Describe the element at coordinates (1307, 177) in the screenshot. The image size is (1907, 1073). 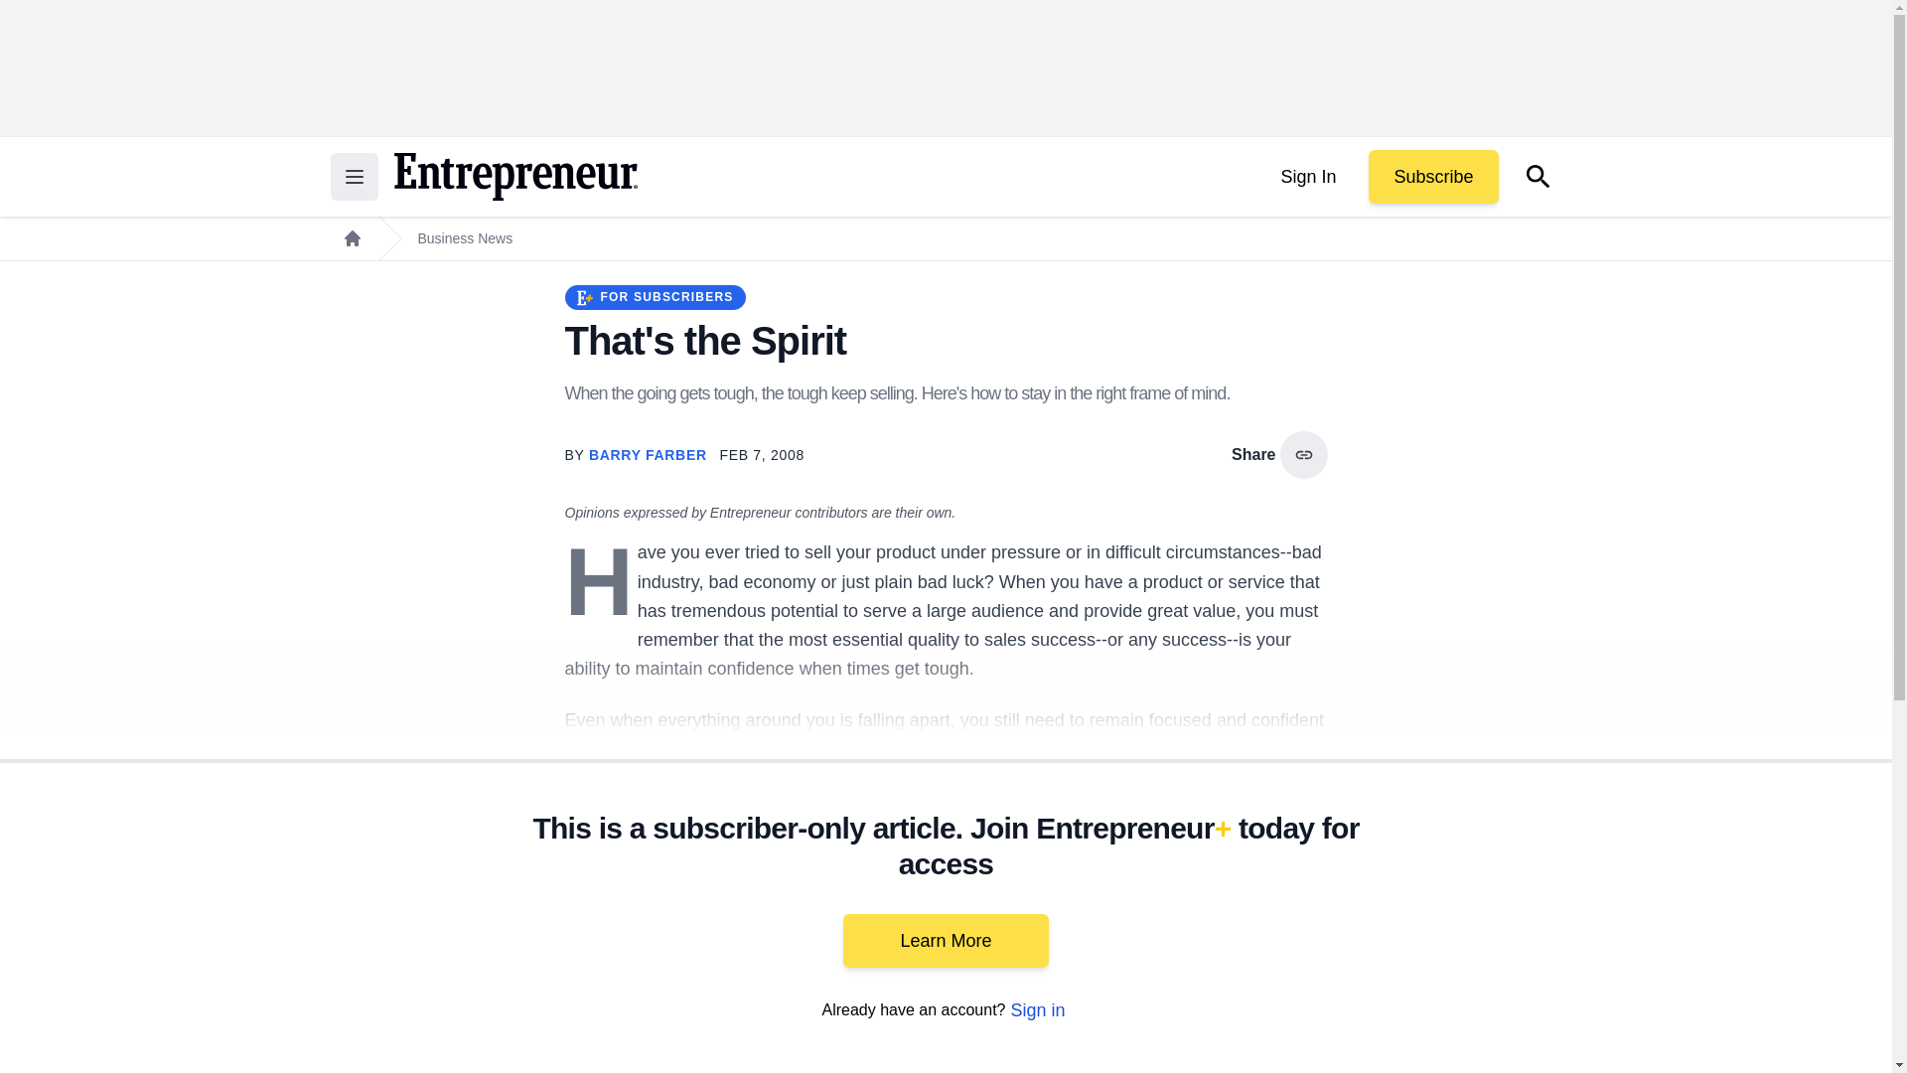
I see `Sign In` at that location.